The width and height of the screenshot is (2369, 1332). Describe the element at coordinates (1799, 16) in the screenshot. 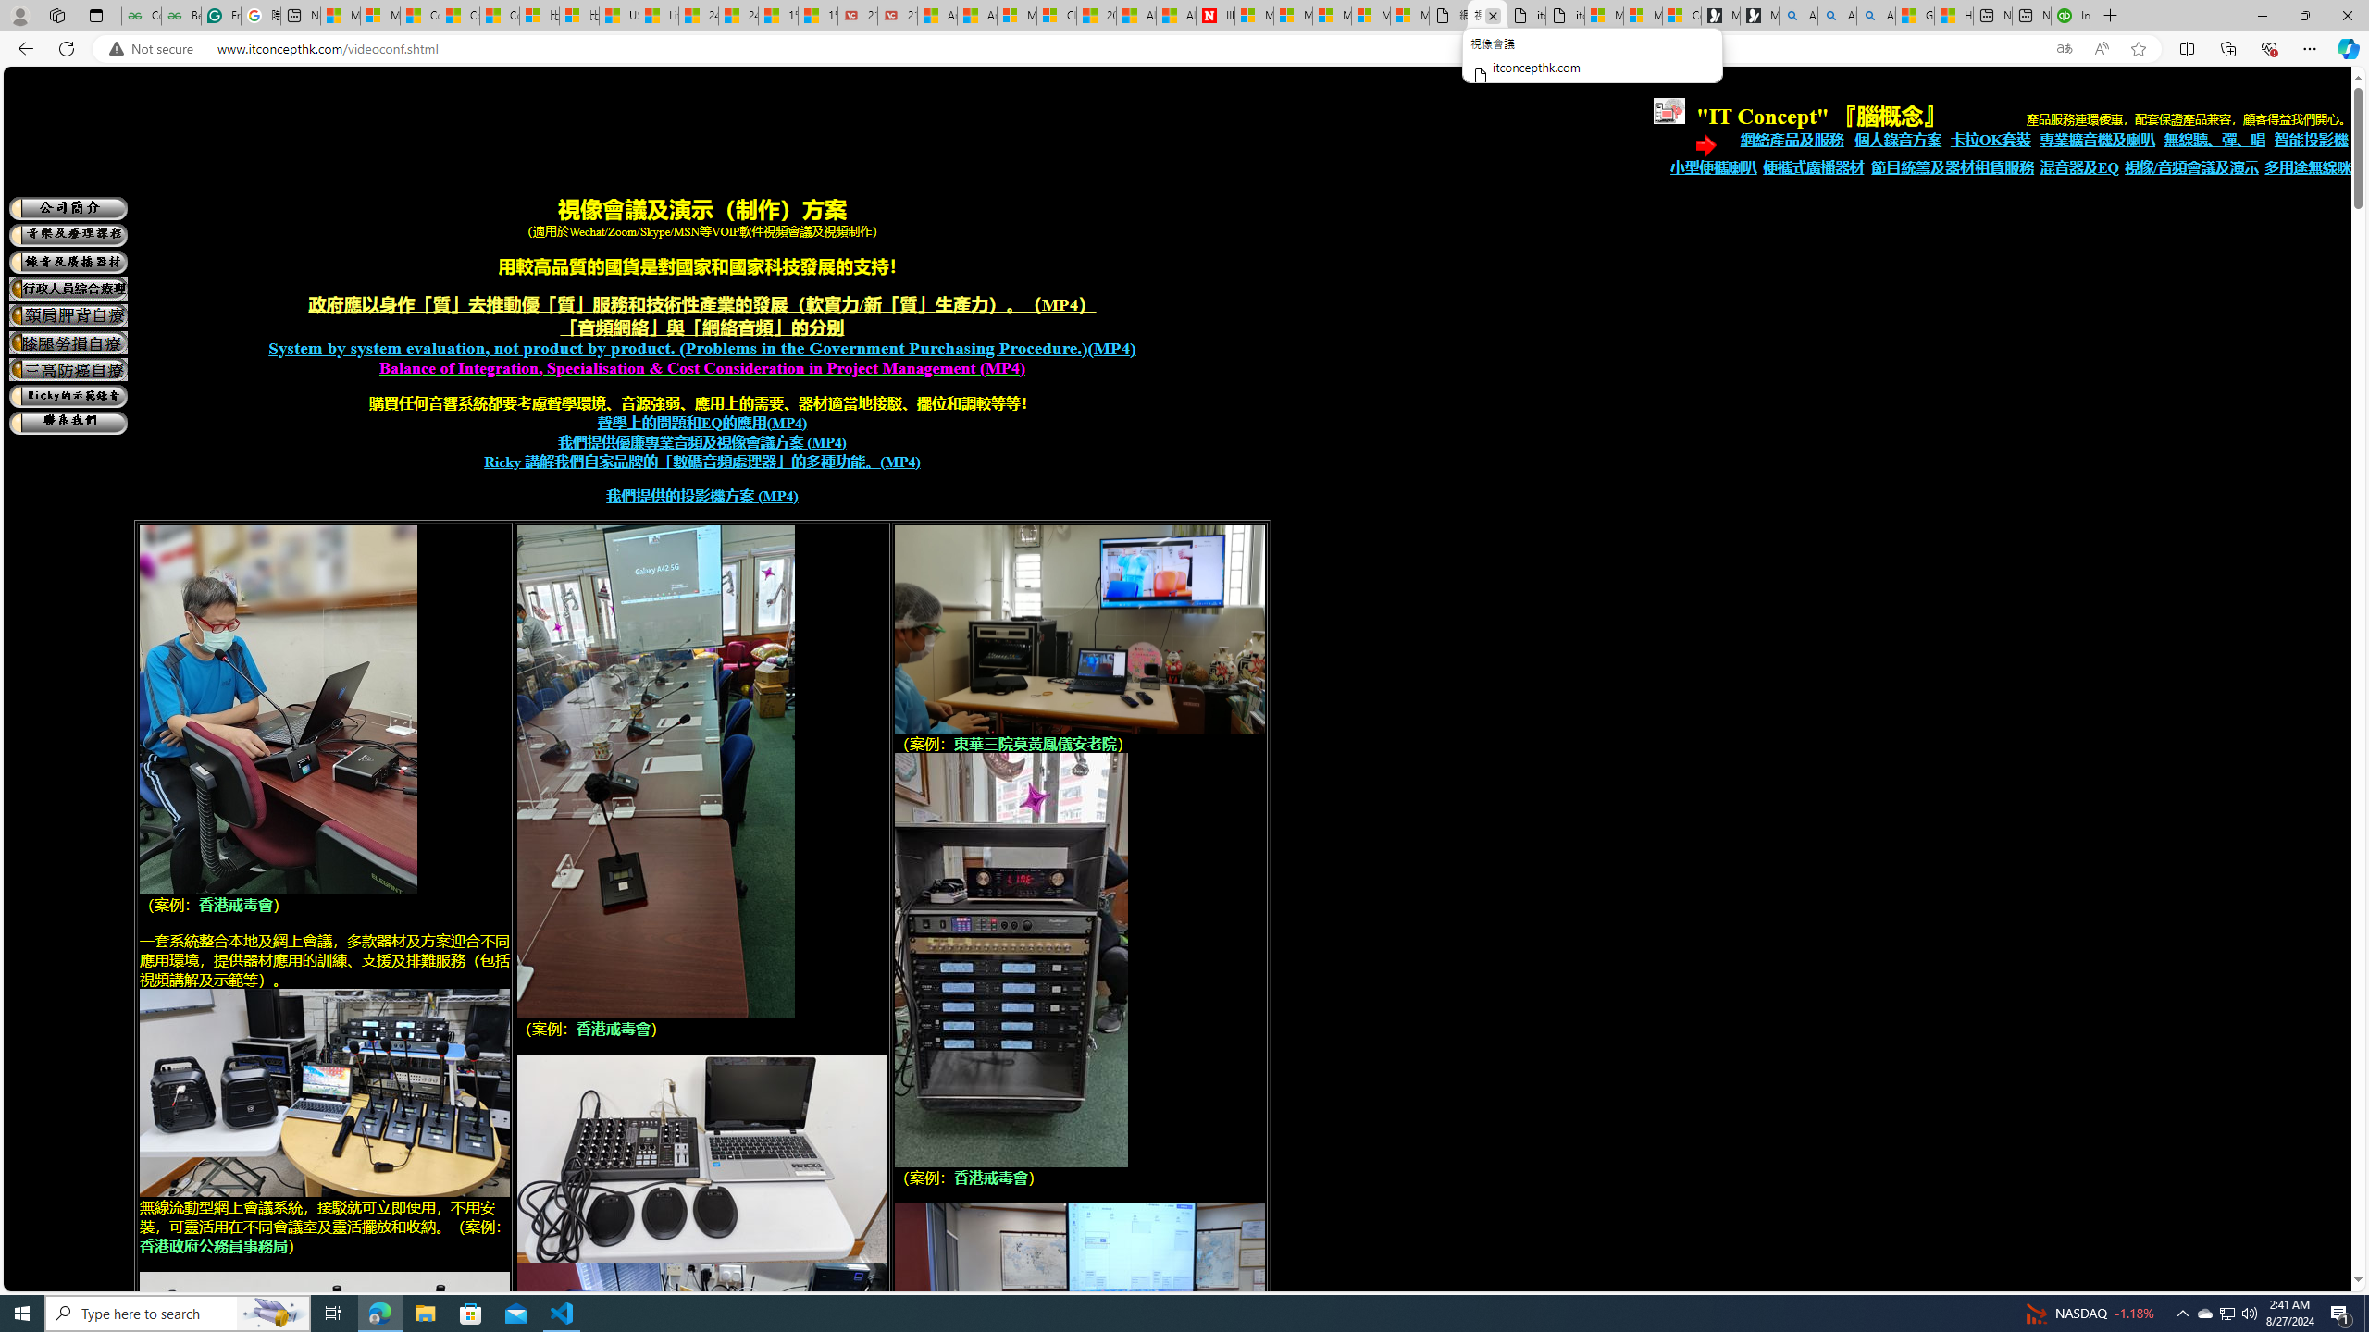

I see `Alabama high school quarterback dies - Search` at that location.